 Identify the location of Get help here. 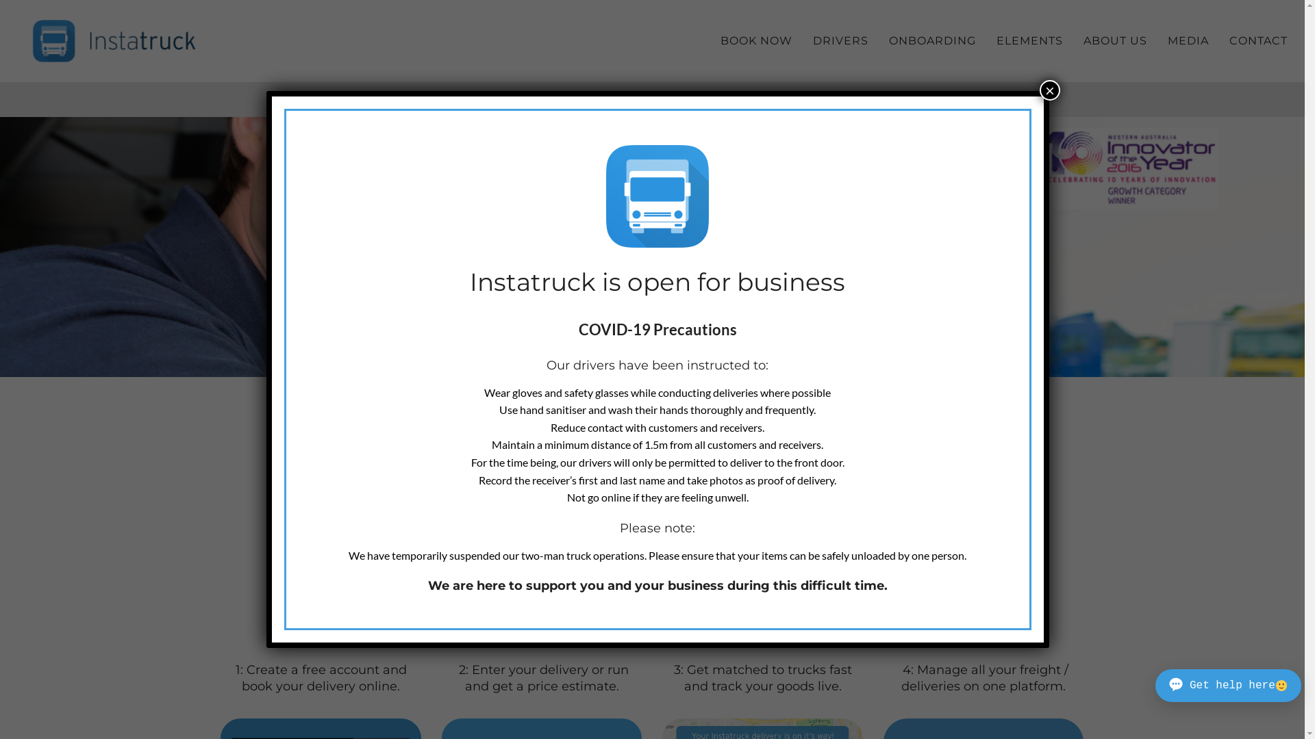
(1229, 686).